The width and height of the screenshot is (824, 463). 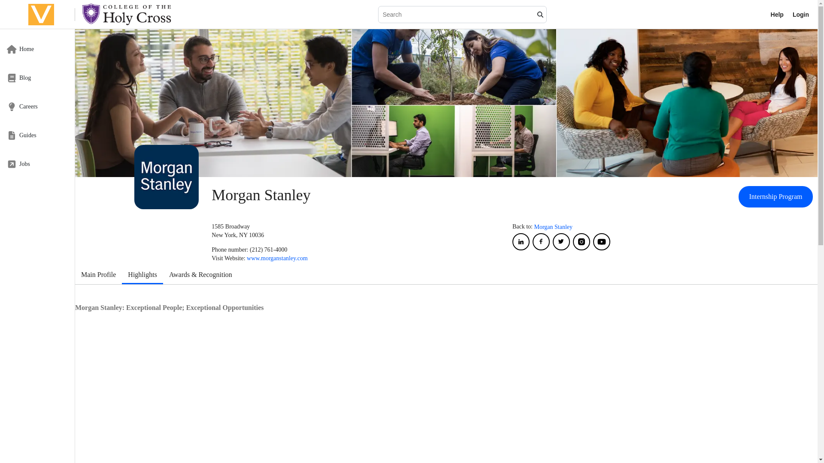 What do you see at coordinates (37, 49) in the screenshot?
I see `Home` at bounding box center [37, 49].